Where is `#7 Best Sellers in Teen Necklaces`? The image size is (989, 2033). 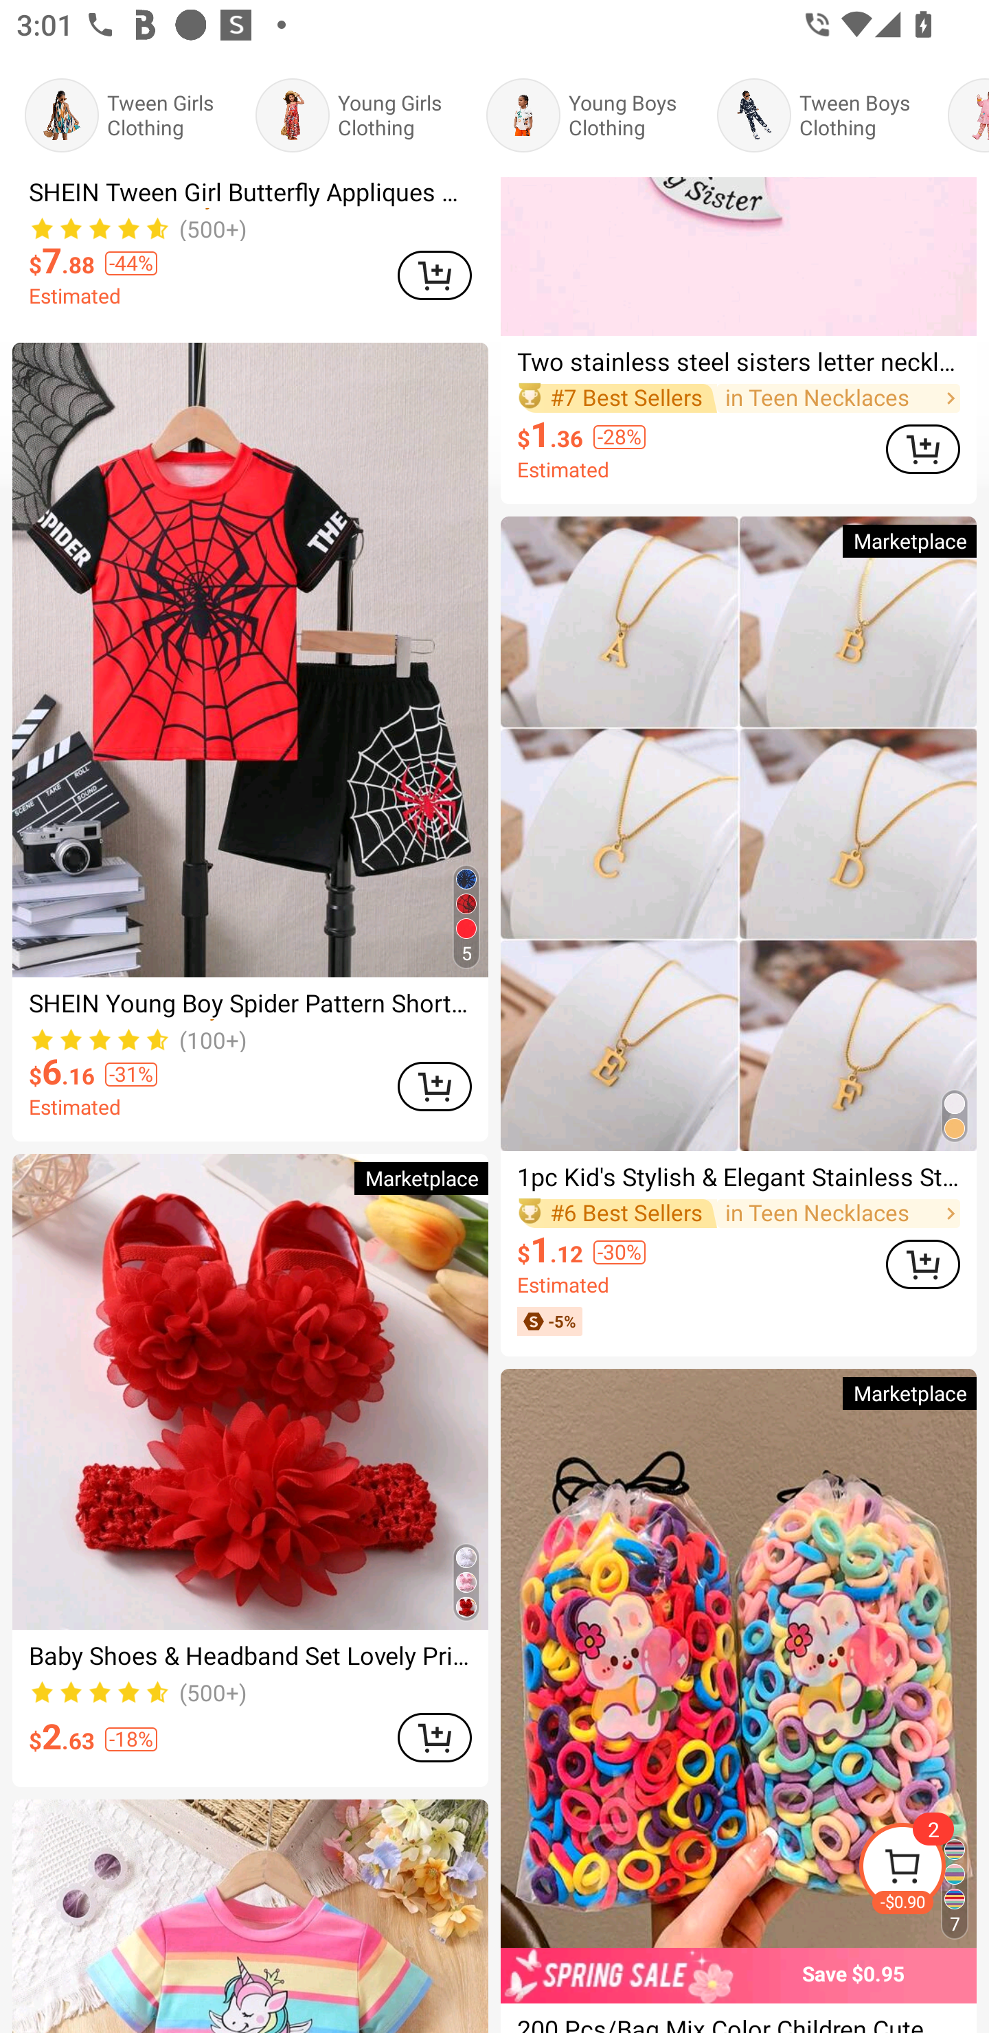 #7 Best Sellers in Teen Necklaces is located at coordinates (739, 398).